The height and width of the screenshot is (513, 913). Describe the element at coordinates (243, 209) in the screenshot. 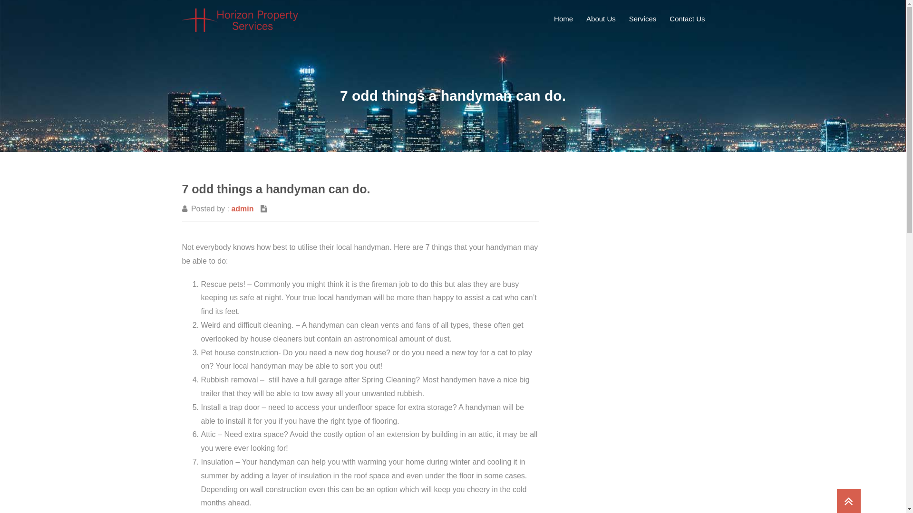

I see `admin` at that location.